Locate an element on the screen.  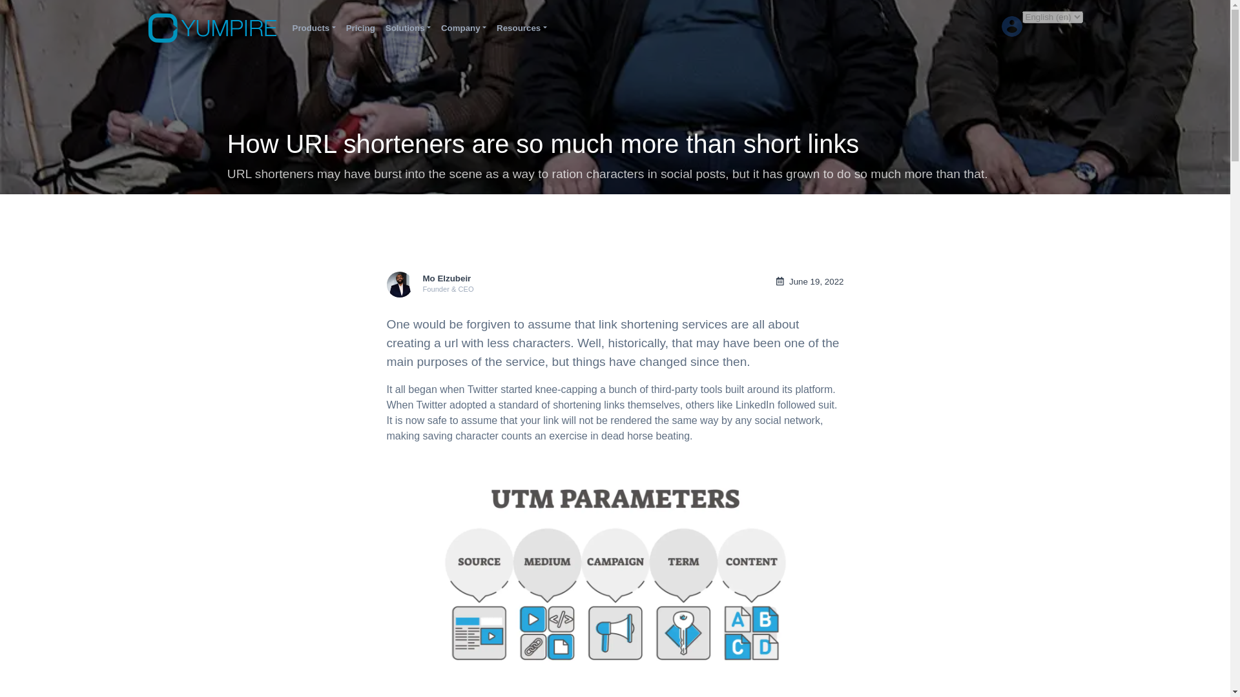
Resources is located at coordinates (521, 28).